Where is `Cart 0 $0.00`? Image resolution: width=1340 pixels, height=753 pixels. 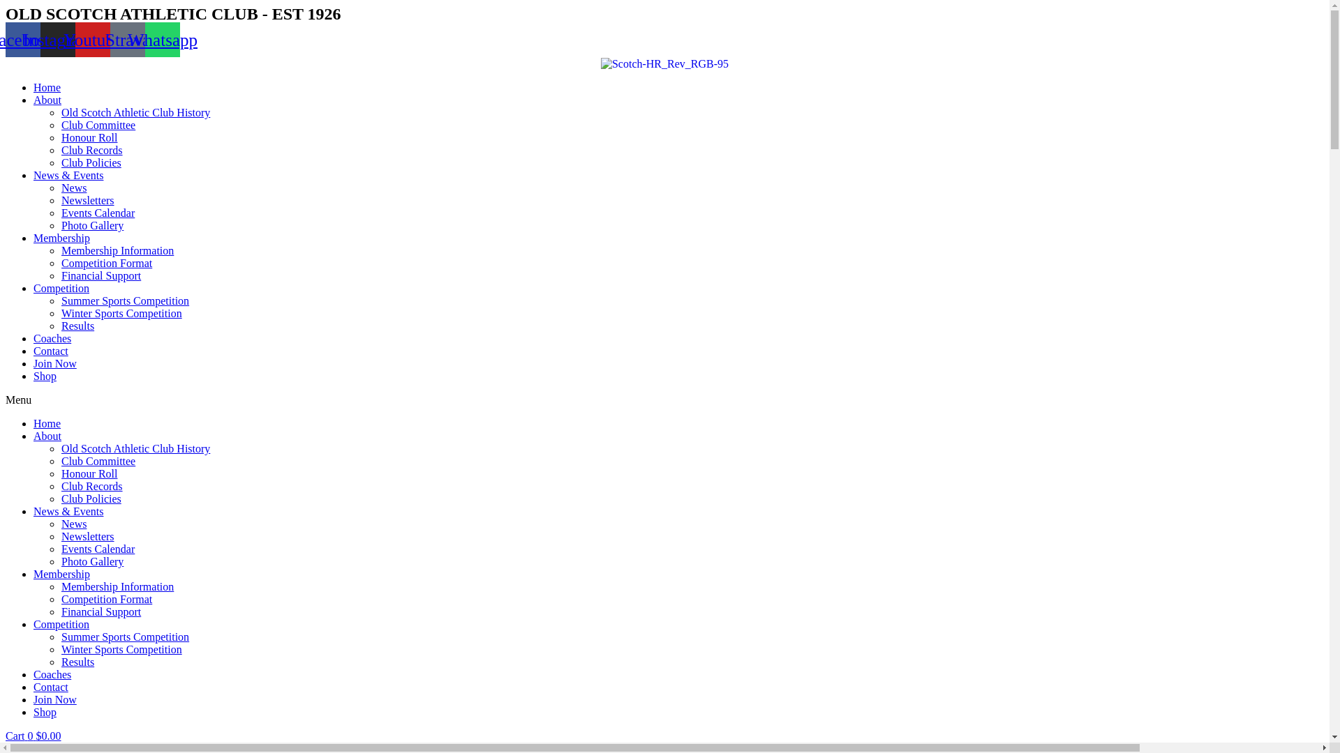 Cart 0 $0.00 is located at coordinates (33, 736).